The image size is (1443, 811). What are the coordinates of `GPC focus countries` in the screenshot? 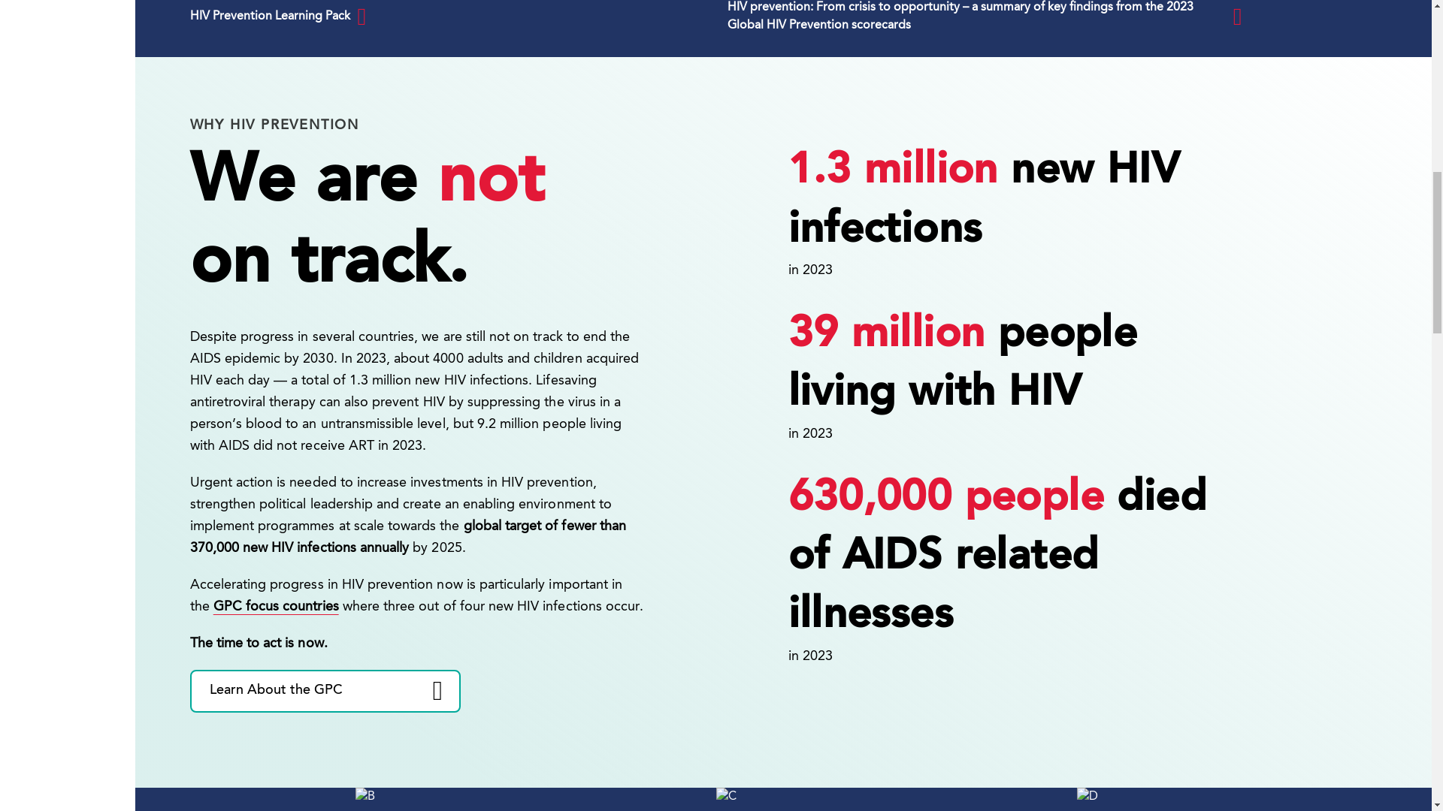 It's located at (277, 607).